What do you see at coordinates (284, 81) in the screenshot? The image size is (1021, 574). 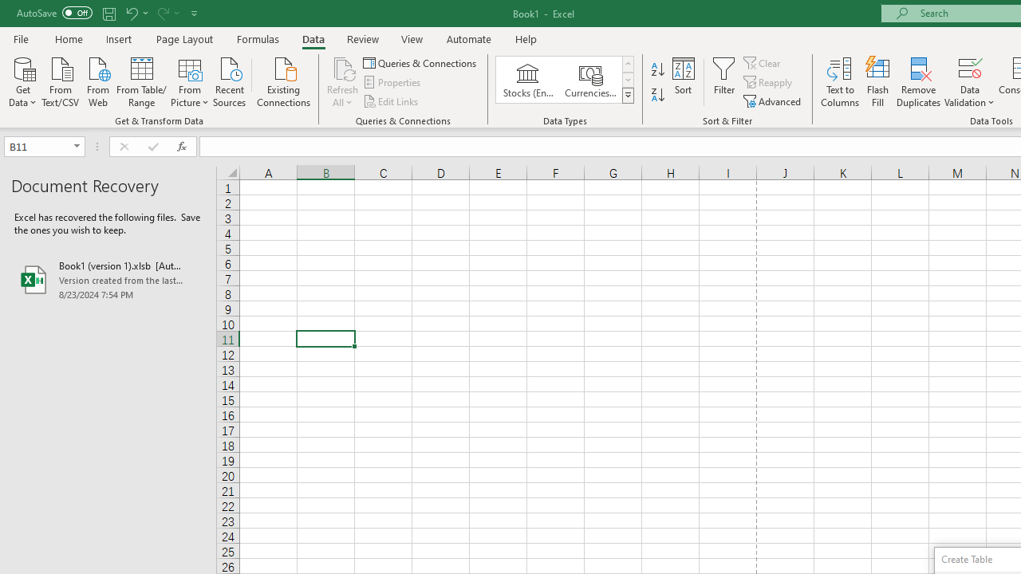 I see `Existing Connections` at bounding box center [284, 81].